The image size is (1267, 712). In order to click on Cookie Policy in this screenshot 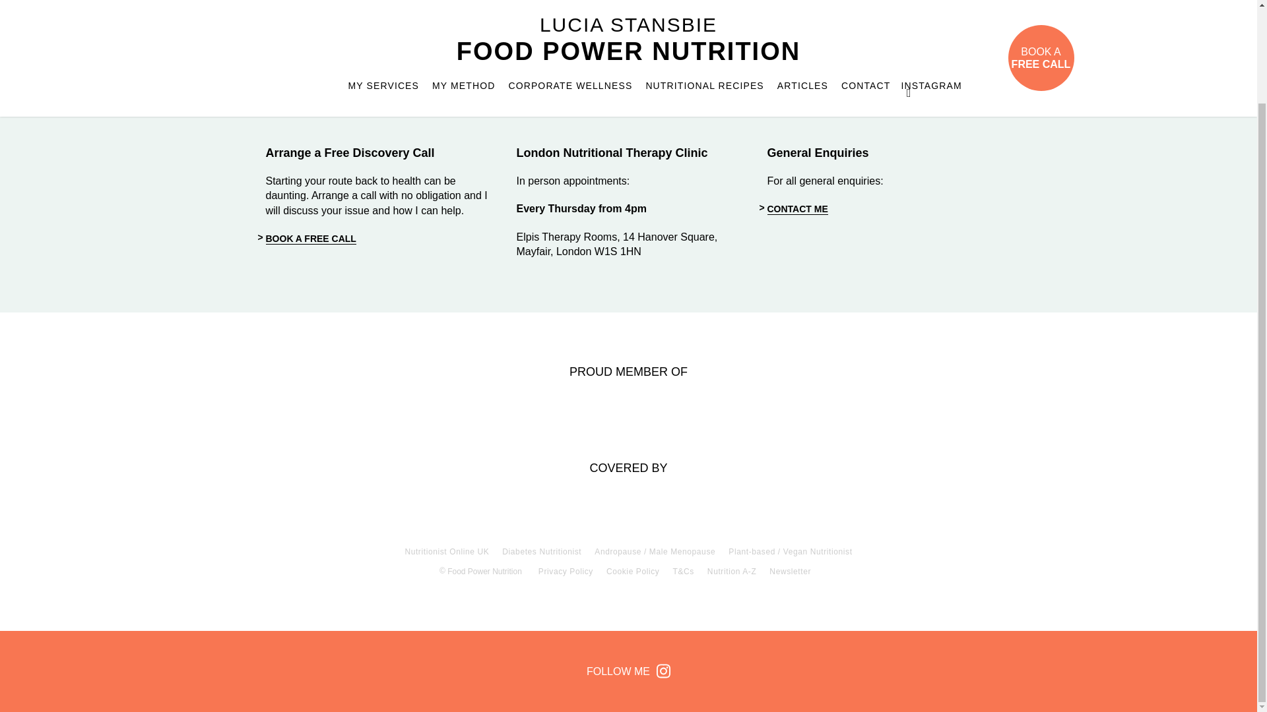, I will do `click(633, 571)`.